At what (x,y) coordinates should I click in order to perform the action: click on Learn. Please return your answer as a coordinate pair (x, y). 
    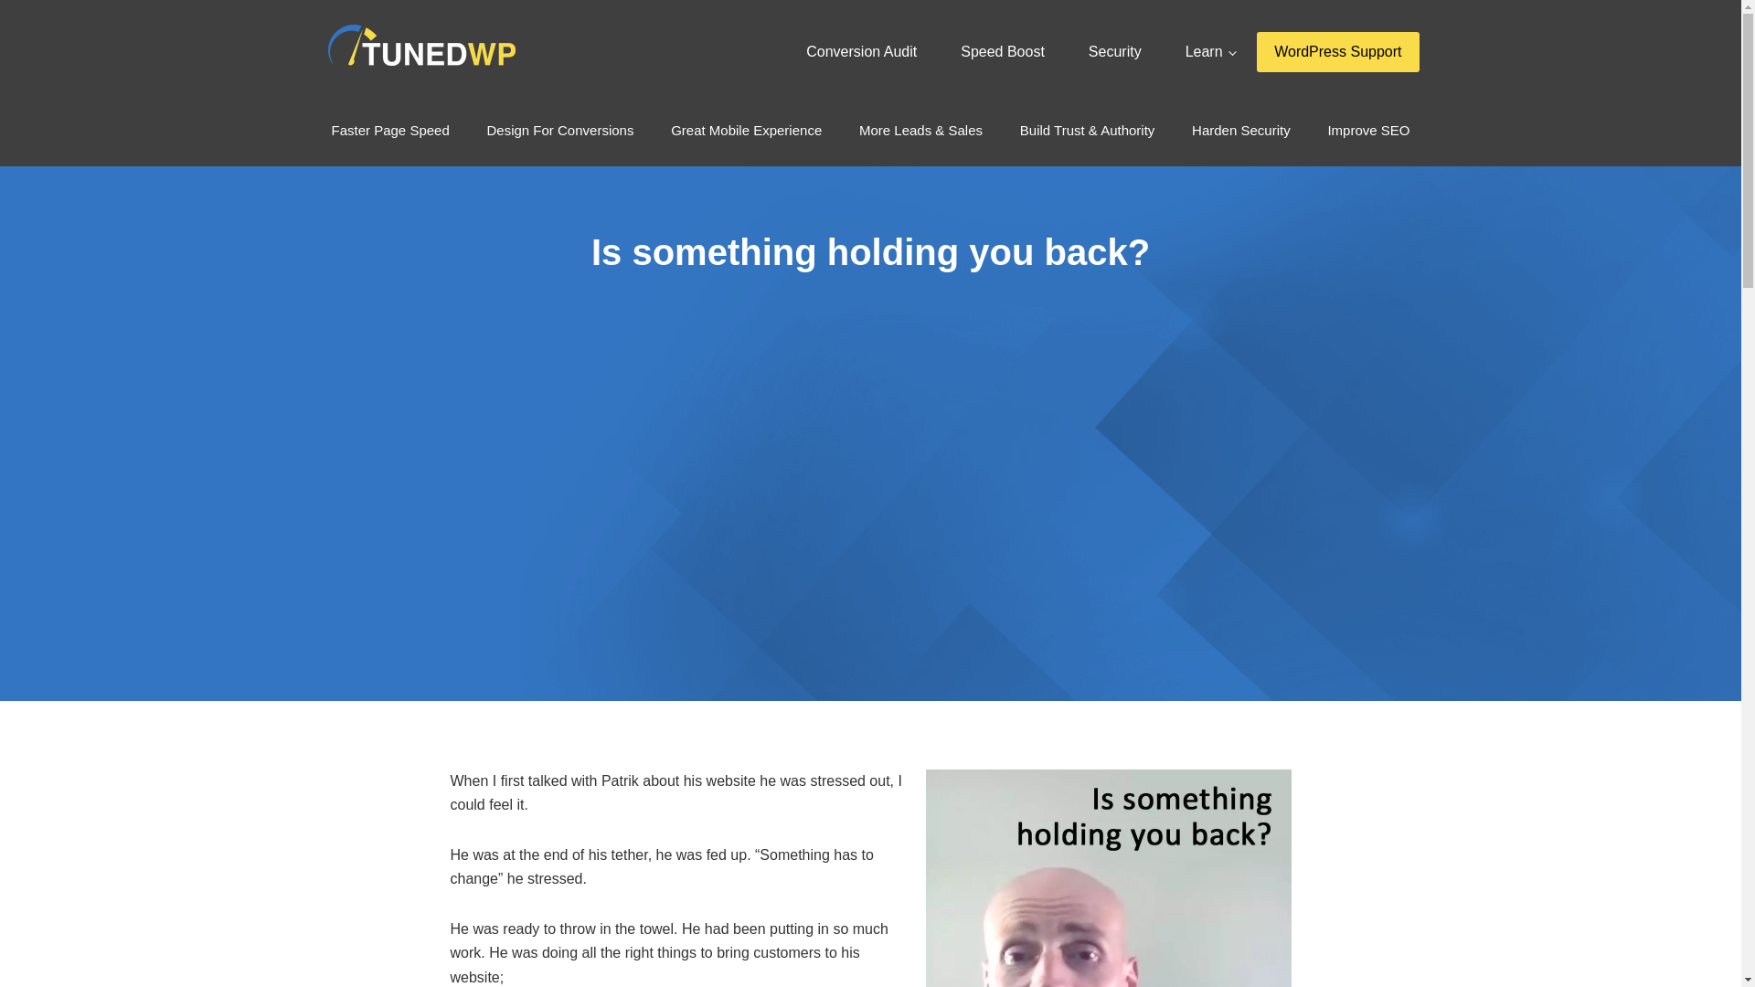
    Looking at the image, I should click on (1210, 51).